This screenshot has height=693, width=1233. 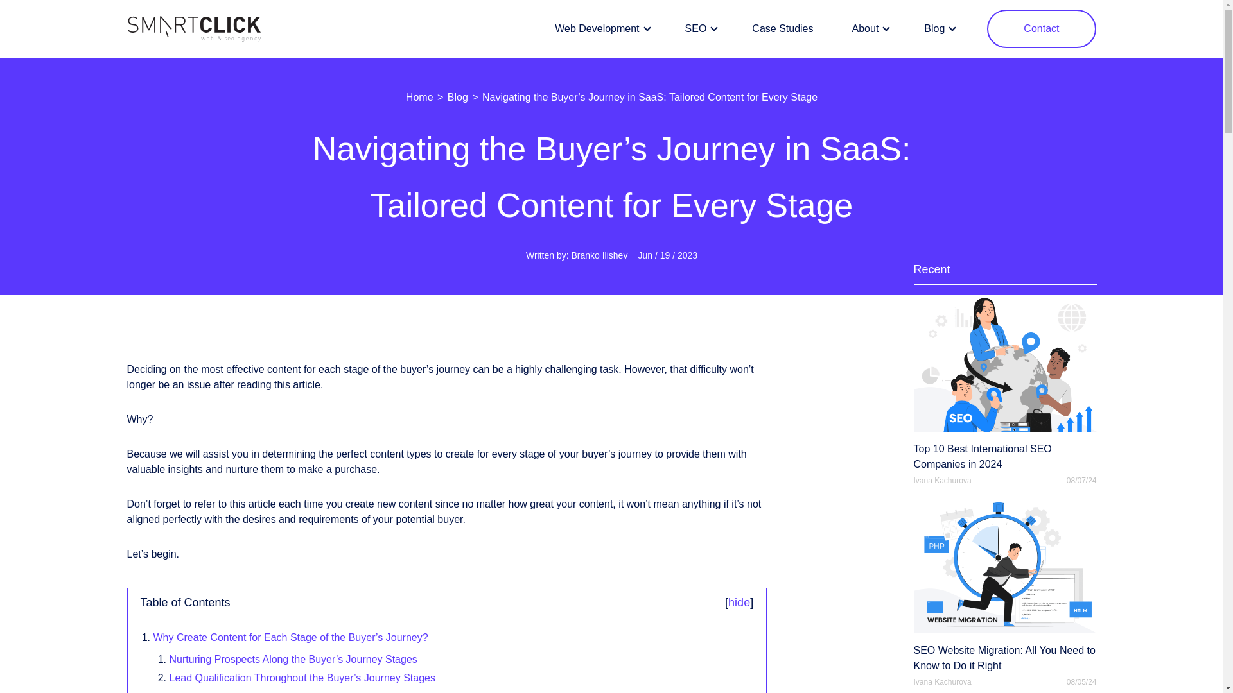 I want to click on SEO Website Migration: All You Need to Know to Do it Right, so click(x=1004, y=585).